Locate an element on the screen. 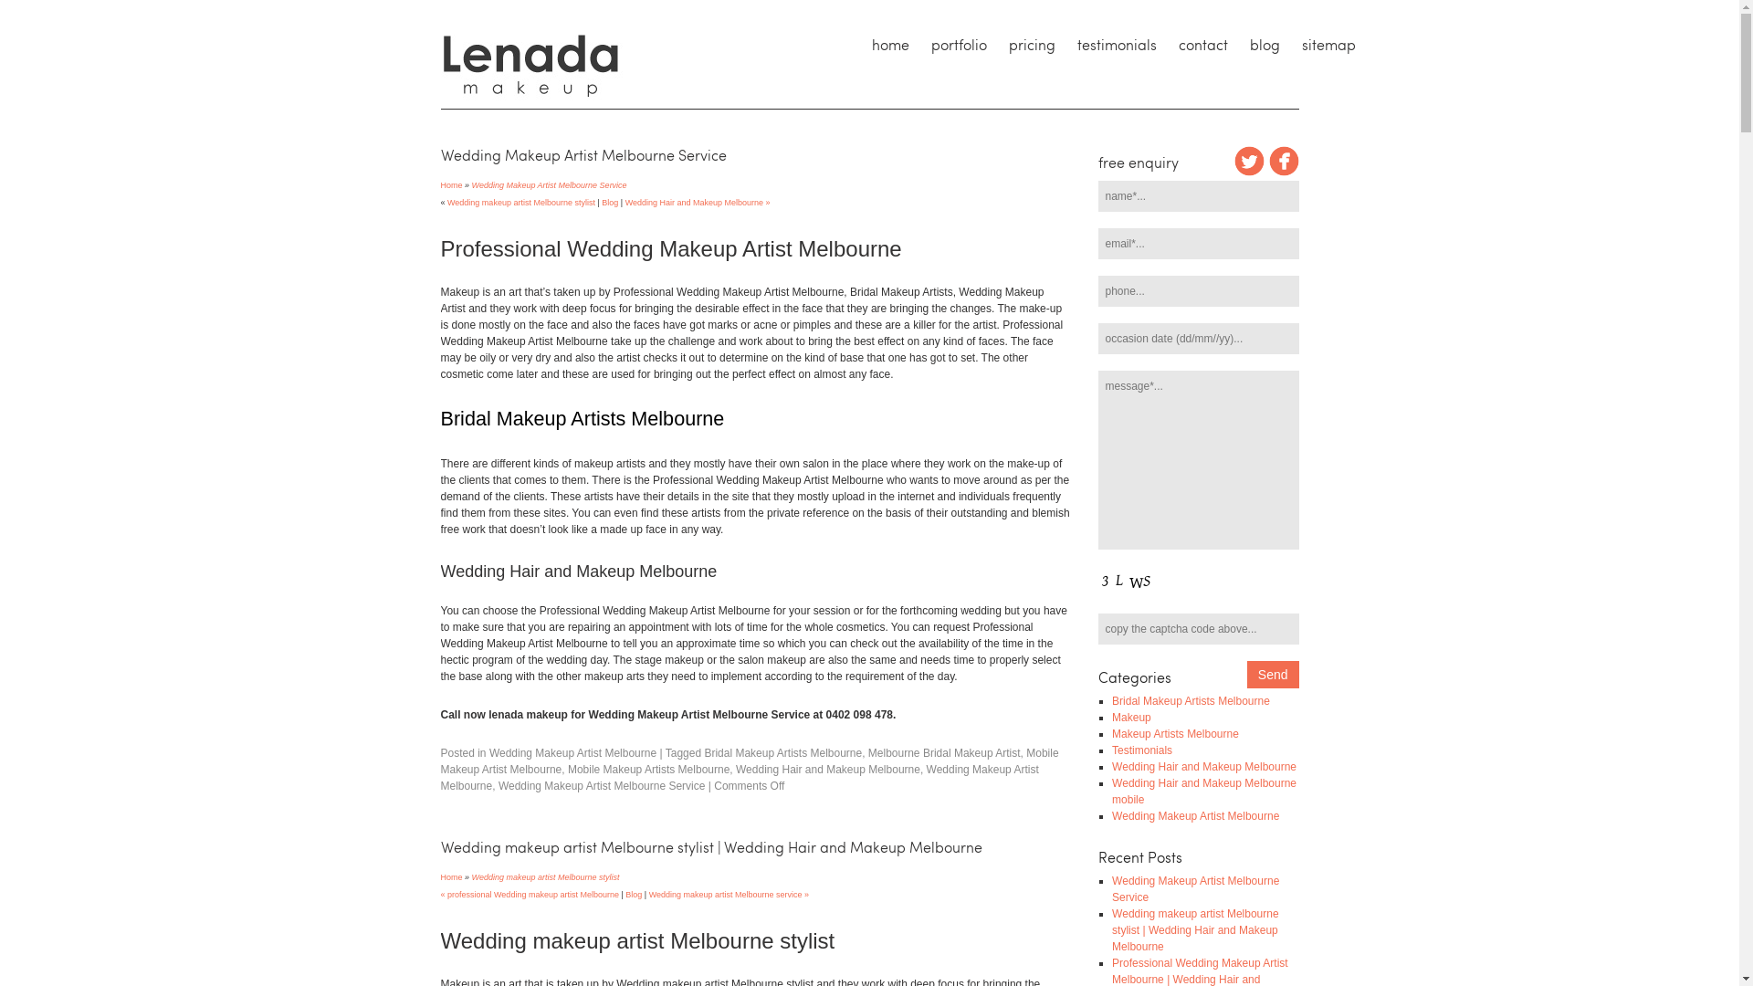 This screenshot has width=1753, height=986. contact is located at coordinates (1202, 45).